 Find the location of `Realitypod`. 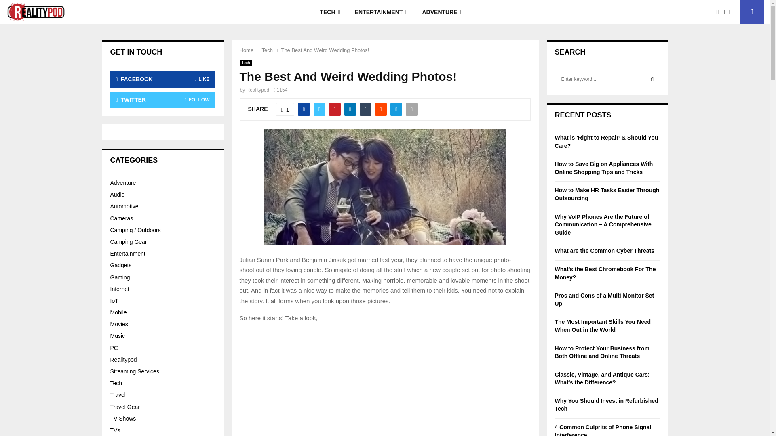

Realitypod is located at coordinates (258, 90).